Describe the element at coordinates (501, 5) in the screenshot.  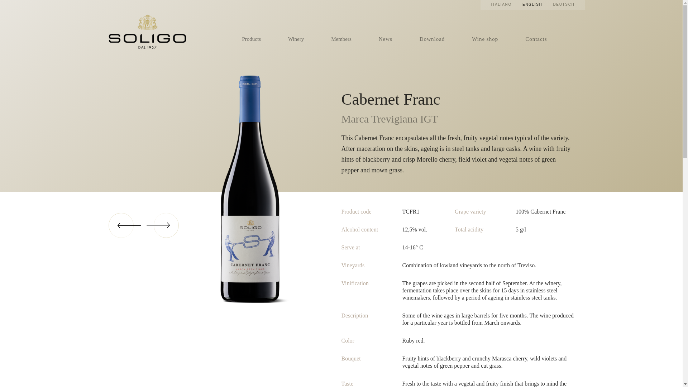
I see `ITALIANO` at that location.